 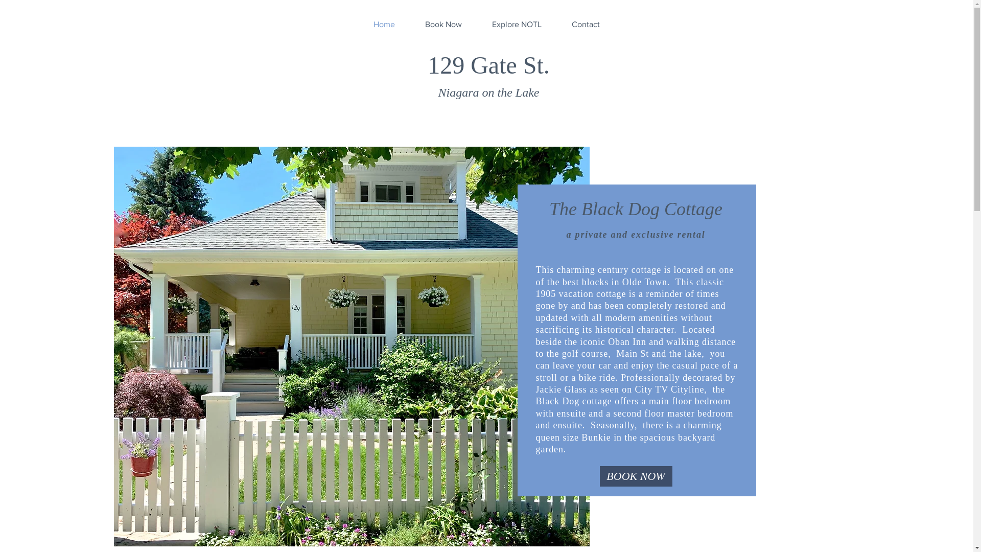 I want to click on Explore NOTL, so click(x=517, y=25).